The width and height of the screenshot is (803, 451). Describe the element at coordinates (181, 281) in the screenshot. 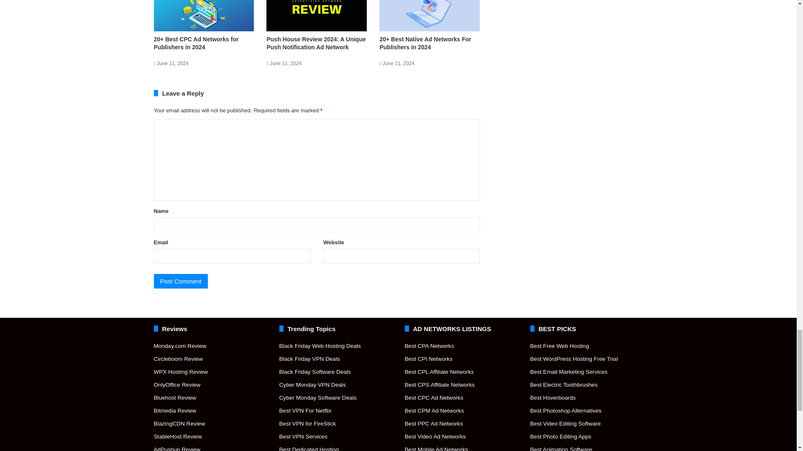

I see `Post Comment` at that location.